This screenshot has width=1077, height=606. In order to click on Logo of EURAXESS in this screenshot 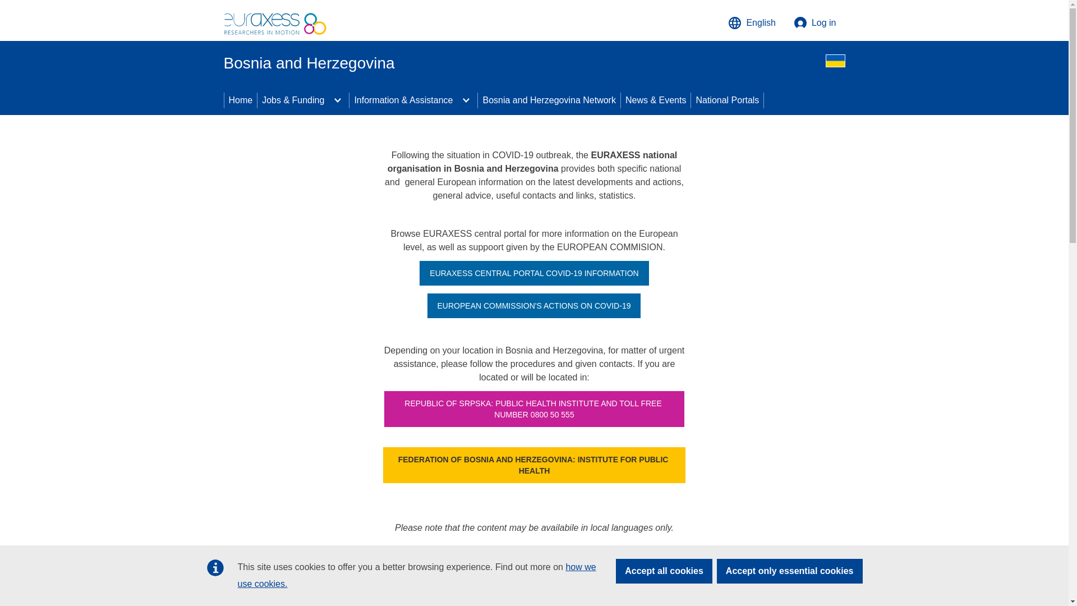, I will do `click(275, 20)`.